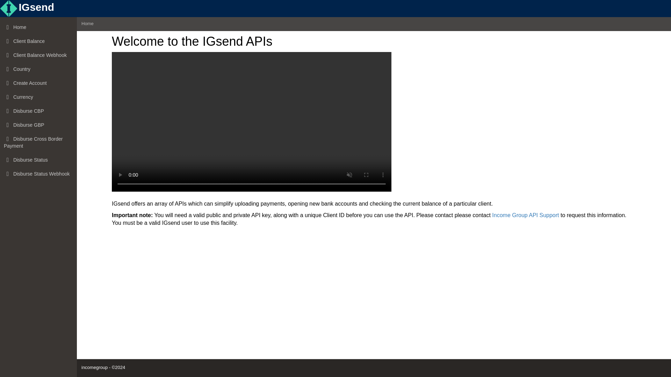 This screenshot has width=671, height=377. What do you see at coordinates (525, 215) in the screenshot?
I see `Income Group API Support` at bounding box center [525, 215].